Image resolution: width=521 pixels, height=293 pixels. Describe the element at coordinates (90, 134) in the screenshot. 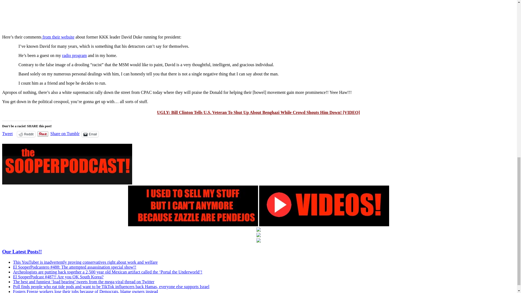

I see `Click to email a link to a friend` at that location.